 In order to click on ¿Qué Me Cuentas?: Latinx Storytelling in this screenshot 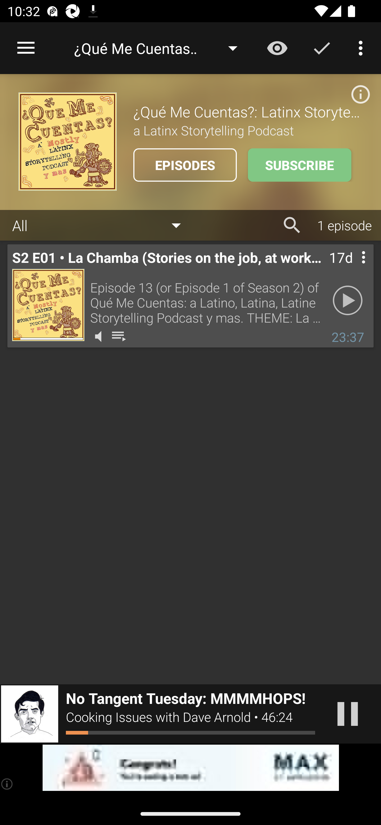, I will do `click(161, 48)`.